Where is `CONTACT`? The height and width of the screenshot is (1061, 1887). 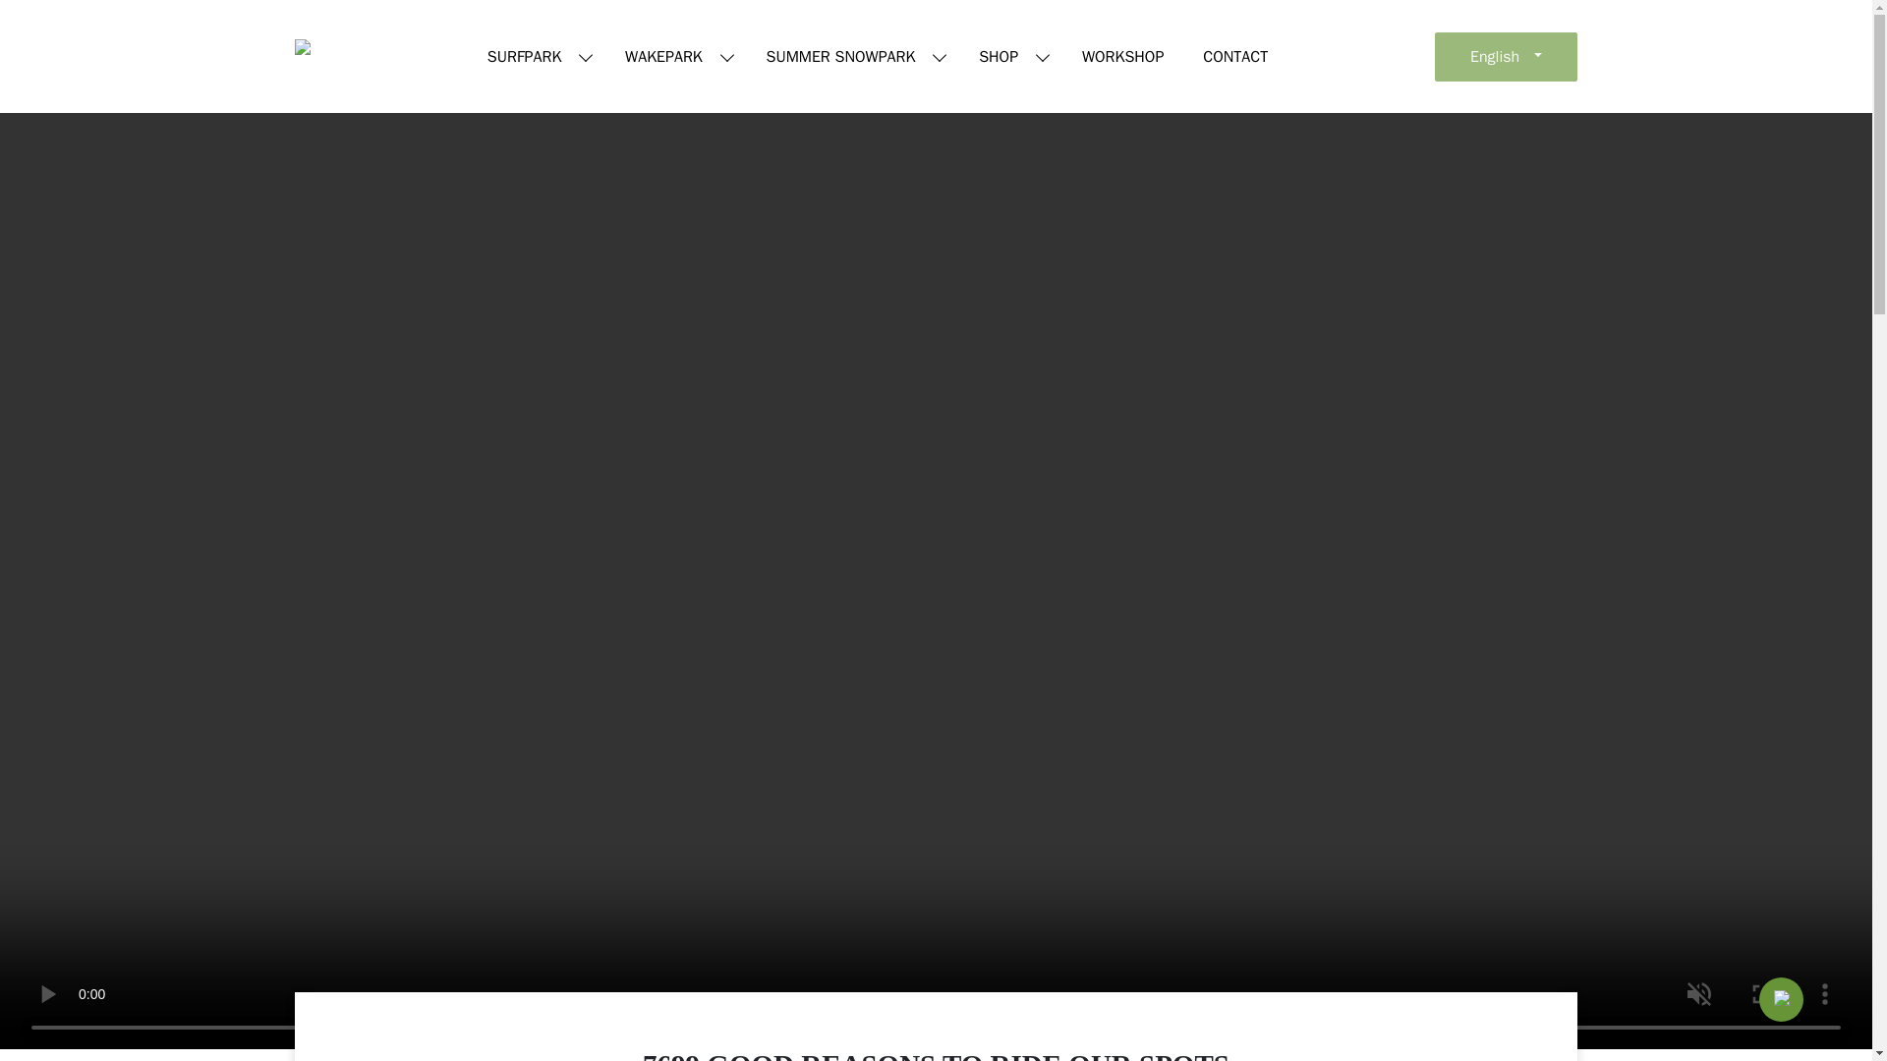 CONTACT is located at coordinates (1234, 56).